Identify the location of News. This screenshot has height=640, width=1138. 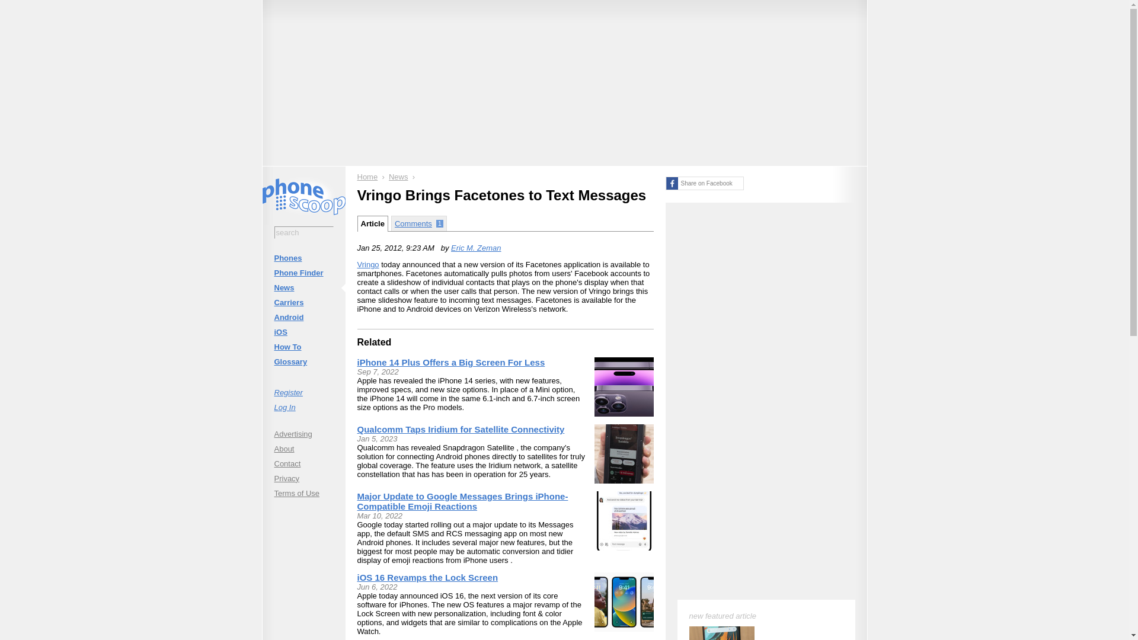
(398, 177).